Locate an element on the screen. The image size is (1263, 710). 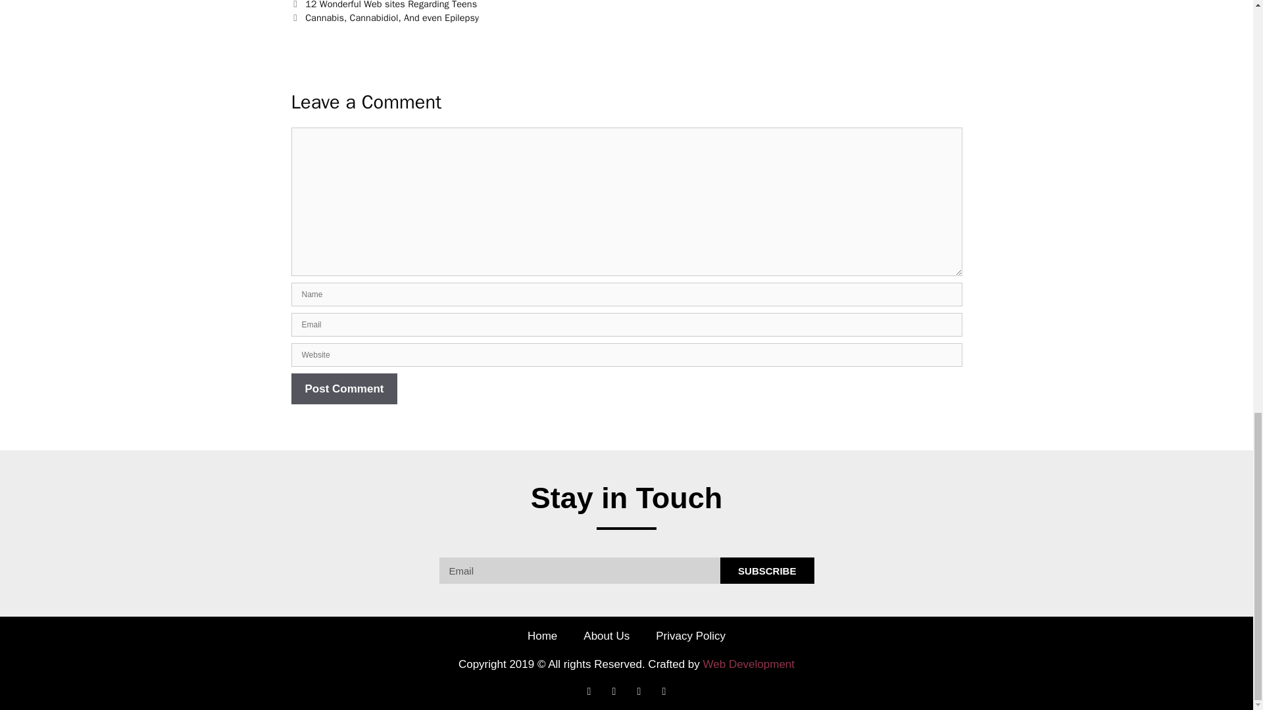
Previous is located at coordinates (384, 5).